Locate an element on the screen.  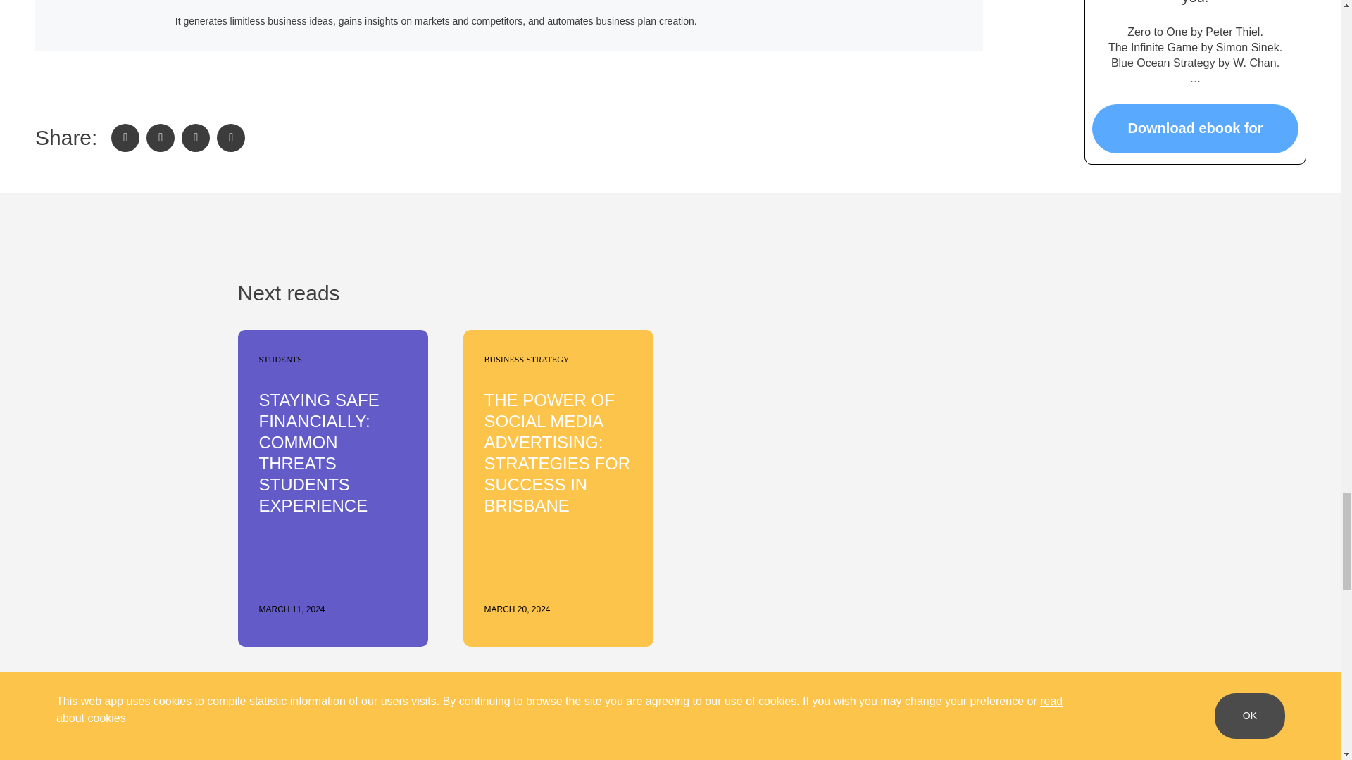
Twitter is located at coordinates (160, 138).